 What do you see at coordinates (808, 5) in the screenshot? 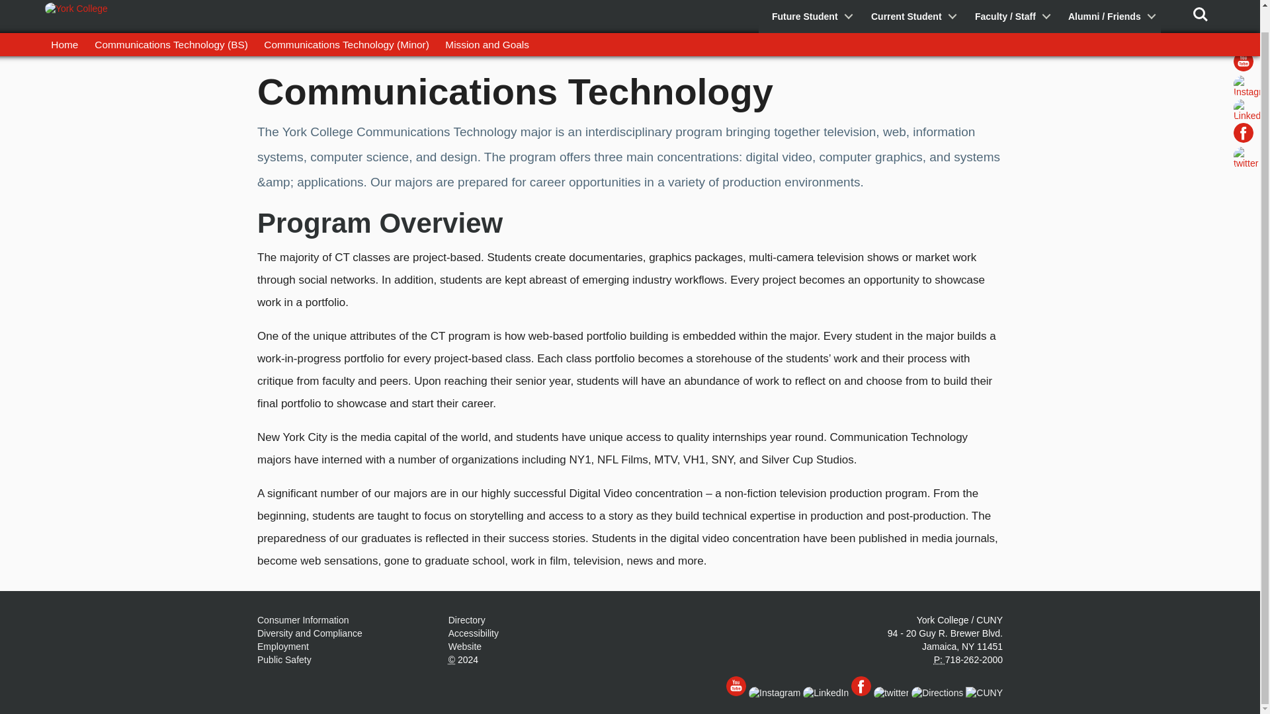
I see `Future Student` at bounding box center [808, 5].